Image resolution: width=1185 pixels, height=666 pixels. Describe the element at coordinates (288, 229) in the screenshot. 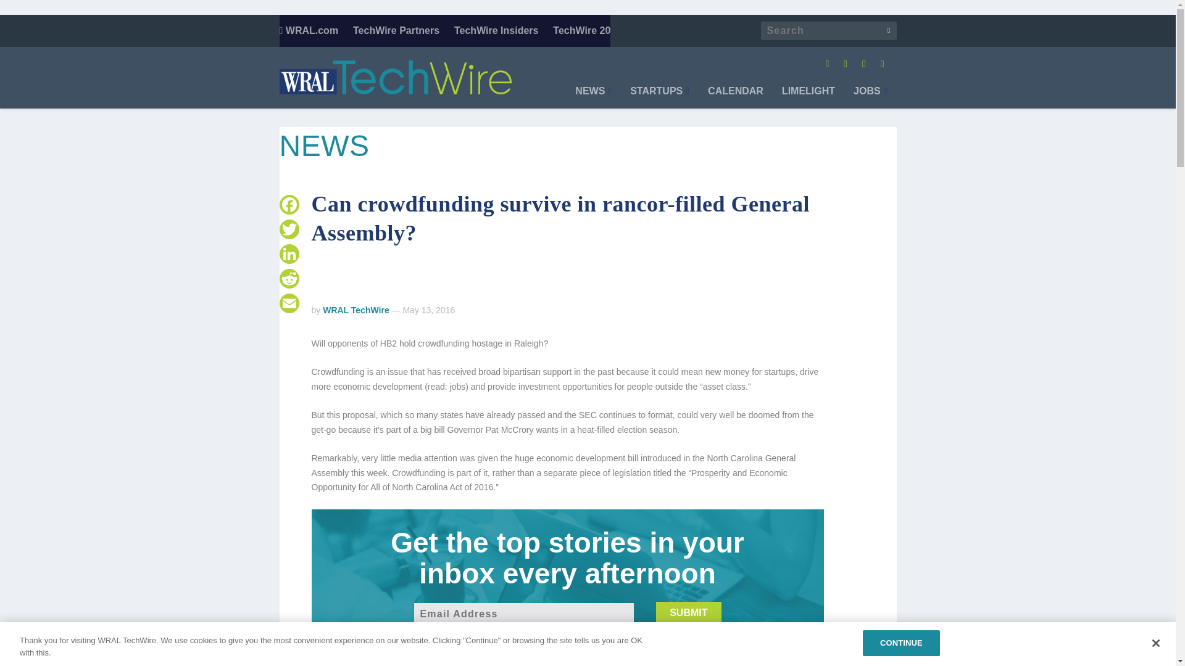

I see `Twitter` at that location.